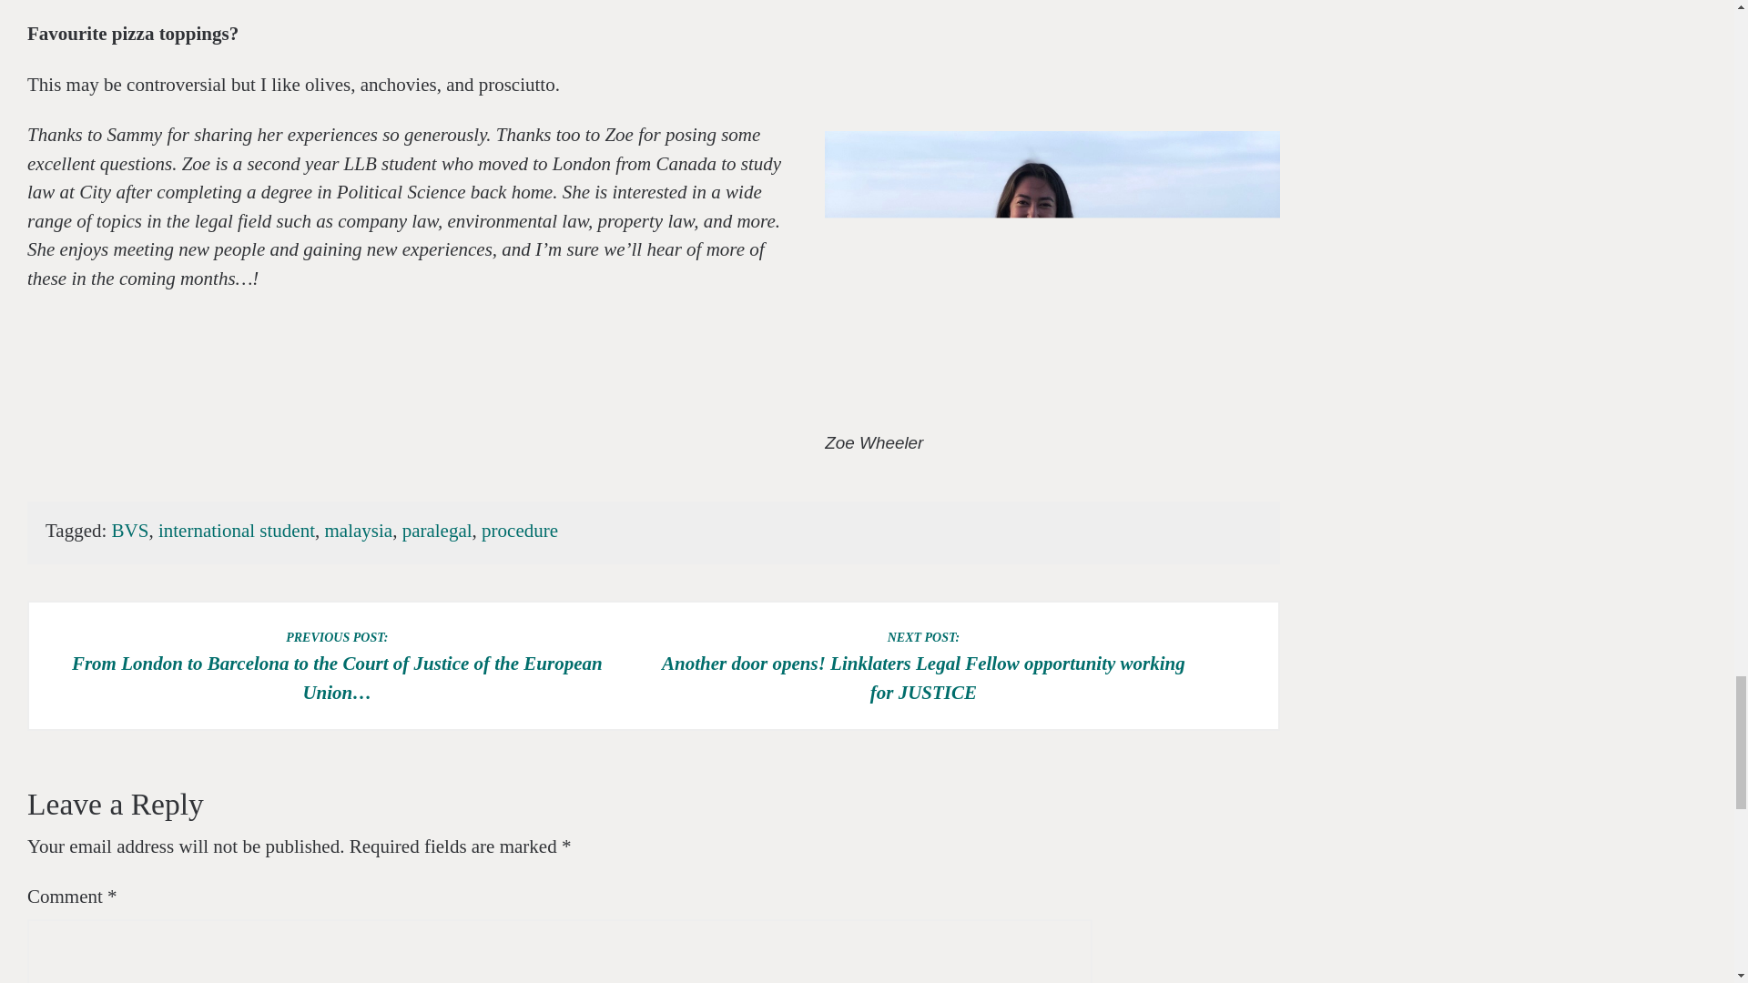 The image size is (1748, 983). I want to click on paralegal, so click(437, 531).